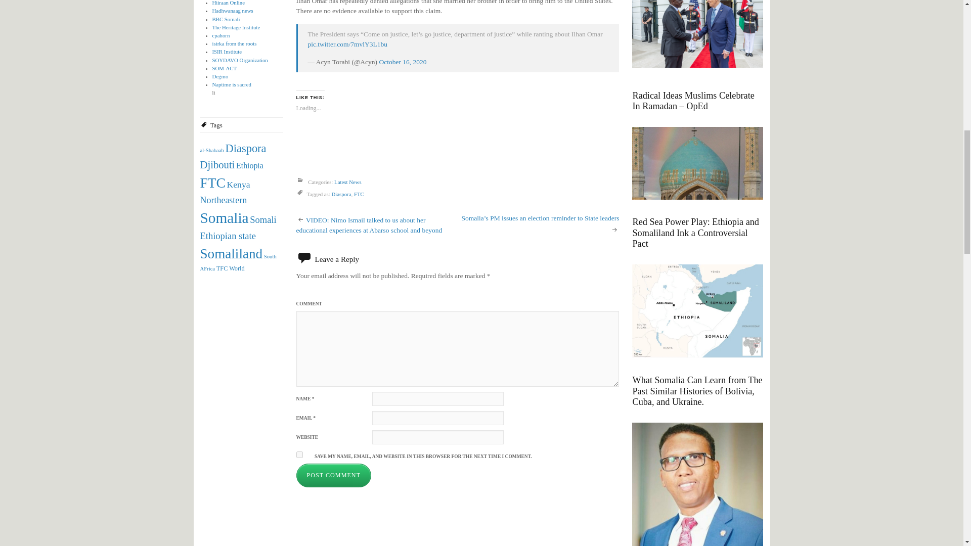 The image size is (971, 546). What do you see at coordinates (232, 254) in the screenshot?
I see `Somaliland` at bounding box center [232, 254].